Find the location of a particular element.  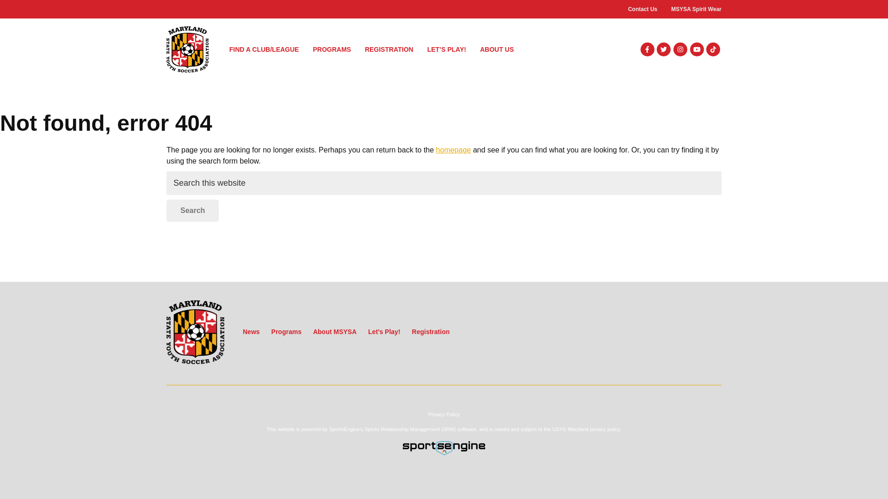

PROGRAMS is located at coordinates (331, 49).